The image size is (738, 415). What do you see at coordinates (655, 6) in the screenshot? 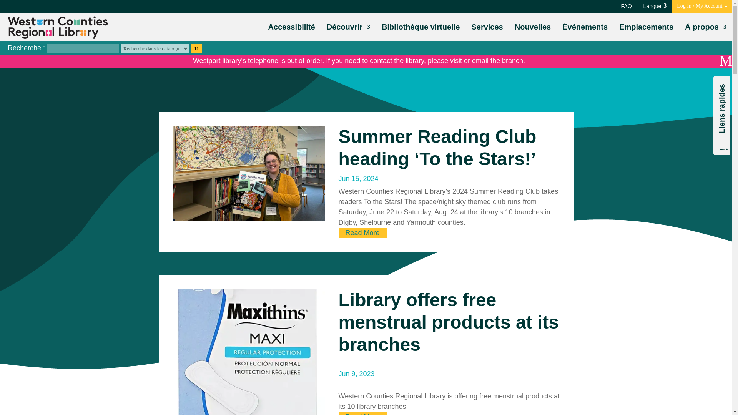
I see `Langue` at bounding box center [655, 6].